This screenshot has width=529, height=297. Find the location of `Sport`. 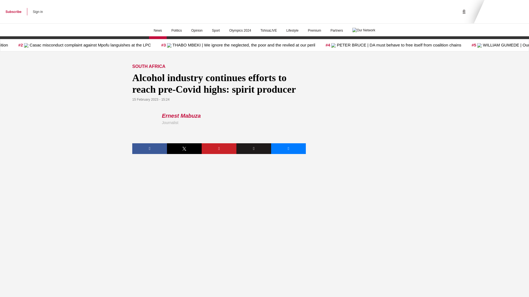

Sport is located at coordinates (216, 31).